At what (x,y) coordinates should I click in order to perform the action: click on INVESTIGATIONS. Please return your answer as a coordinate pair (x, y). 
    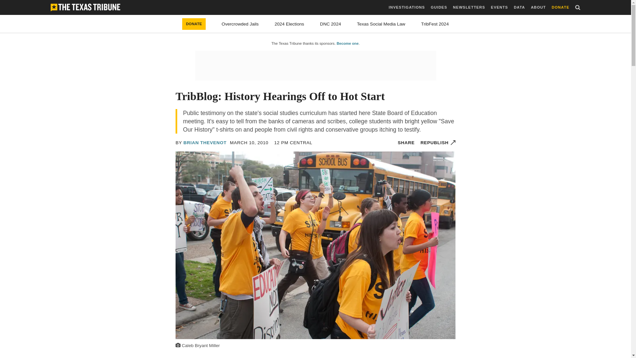
    Looking at the image, I should click on (407, 7).